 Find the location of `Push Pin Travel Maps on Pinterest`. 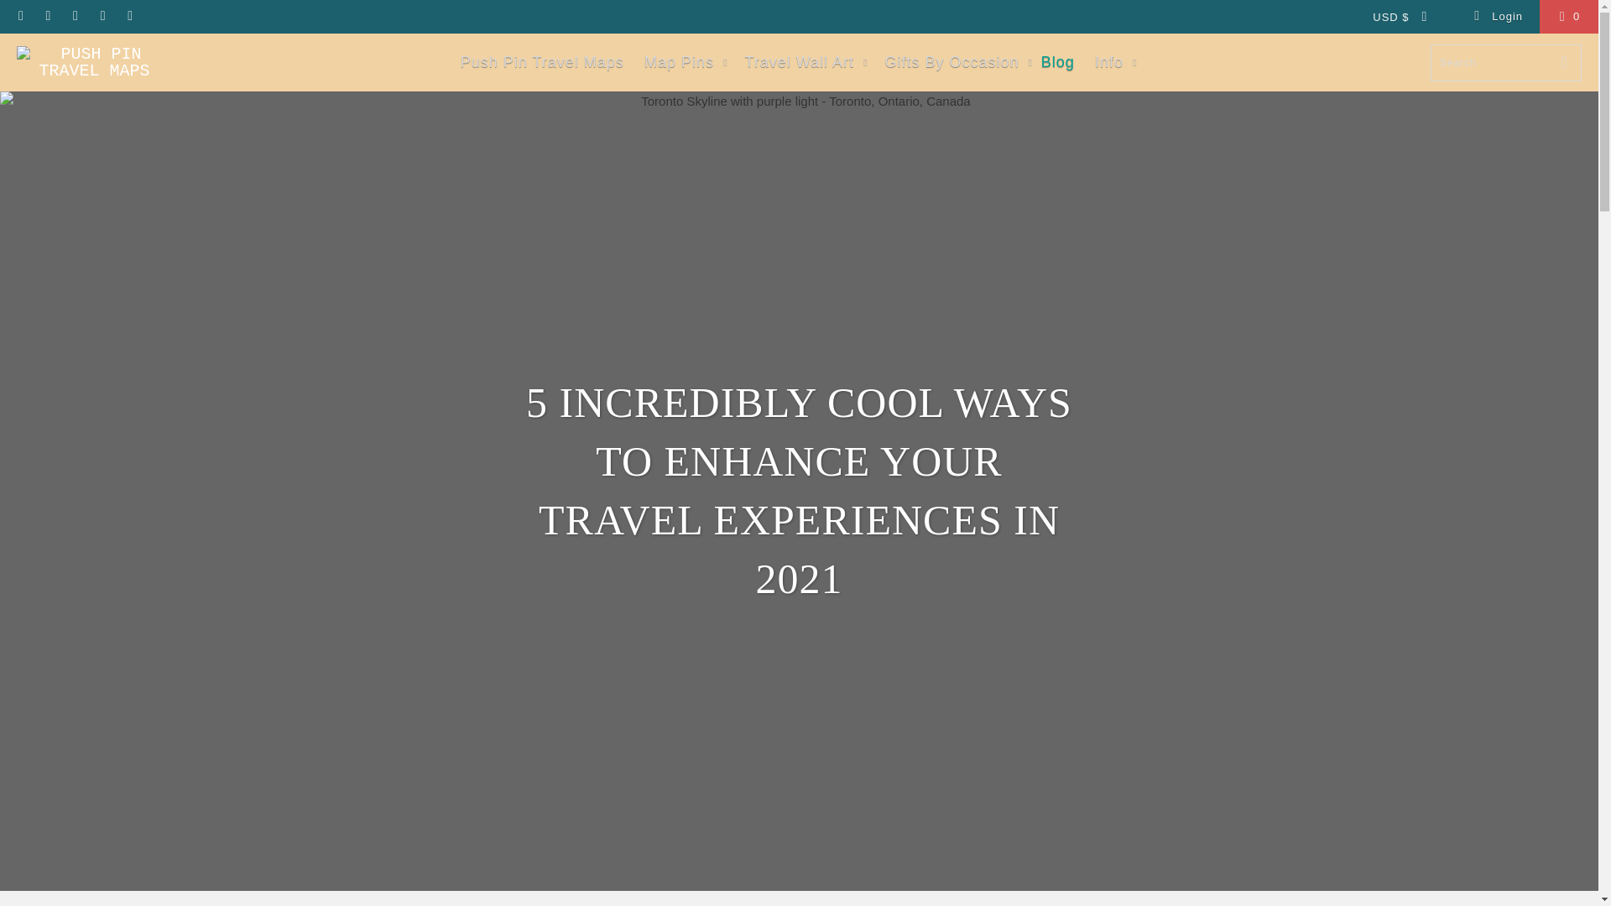

Push Pin Travel Maps on Pinterest is located at coordinates (74, 16).